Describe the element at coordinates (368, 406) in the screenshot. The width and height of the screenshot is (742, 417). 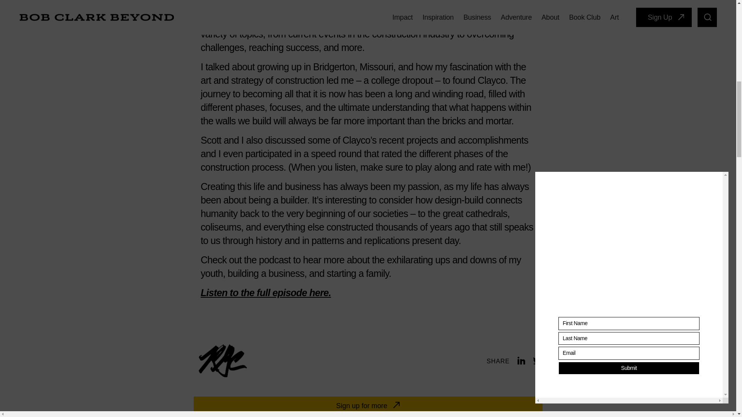
I see `Sign up for more` at that location.